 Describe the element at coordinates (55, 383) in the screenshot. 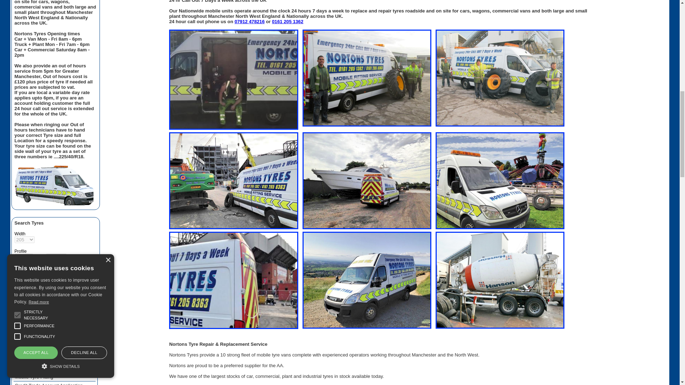

I see `Credit Trade Account Application` at that location.